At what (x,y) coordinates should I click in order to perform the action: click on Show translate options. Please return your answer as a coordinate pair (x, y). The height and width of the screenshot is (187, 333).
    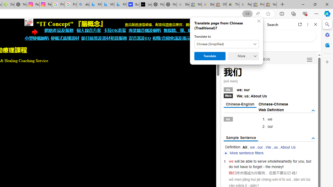
    Looking at the image, I should click on (247, 14).